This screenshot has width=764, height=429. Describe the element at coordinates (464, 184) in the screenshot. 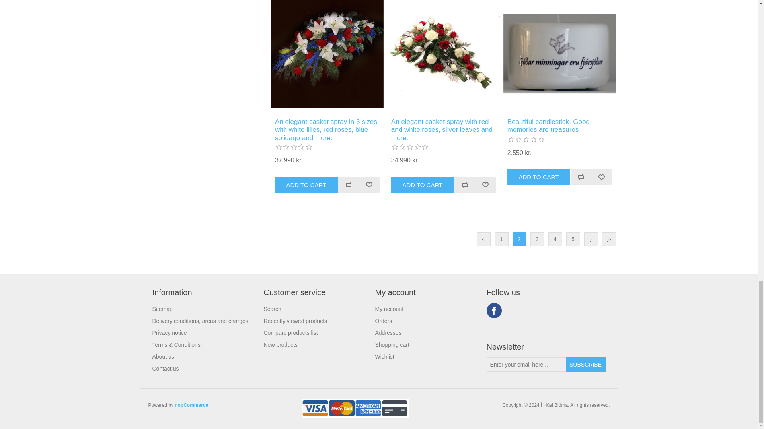

I see `Add to compare list` at that location.